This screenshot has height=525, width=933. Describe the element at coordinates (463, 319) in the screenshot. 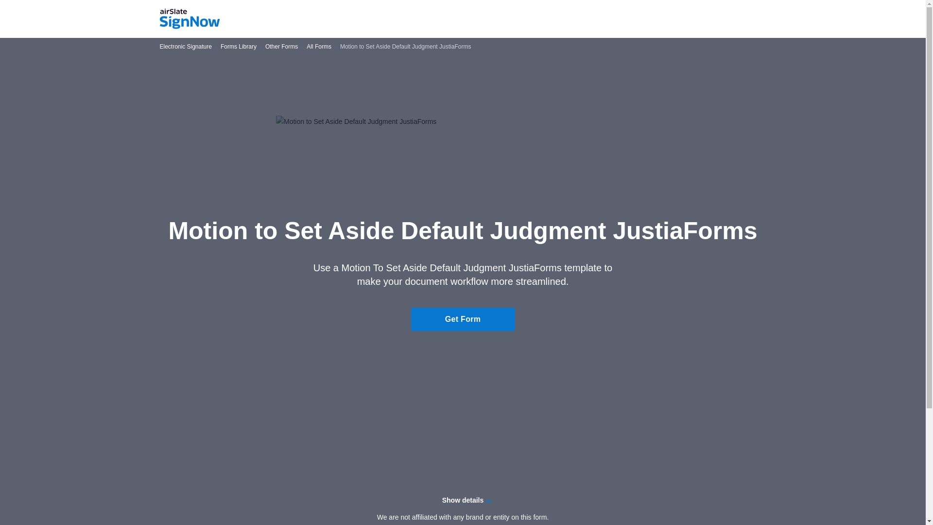

I see `Get Form` at that location.